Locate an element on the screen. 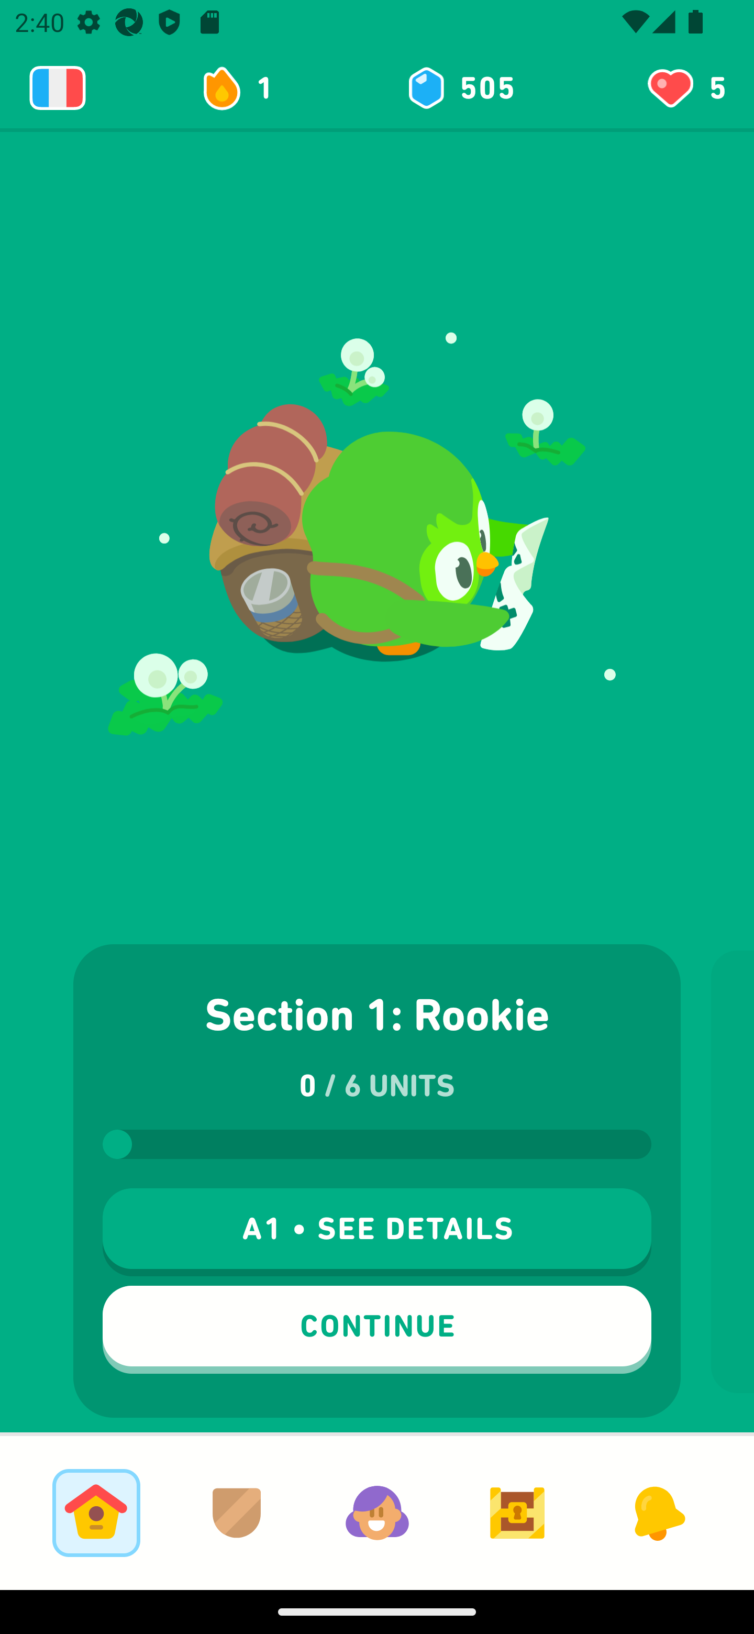 This screenshot has height=1634, width=754. Learn Tab is located at coordinates (96, 1512).